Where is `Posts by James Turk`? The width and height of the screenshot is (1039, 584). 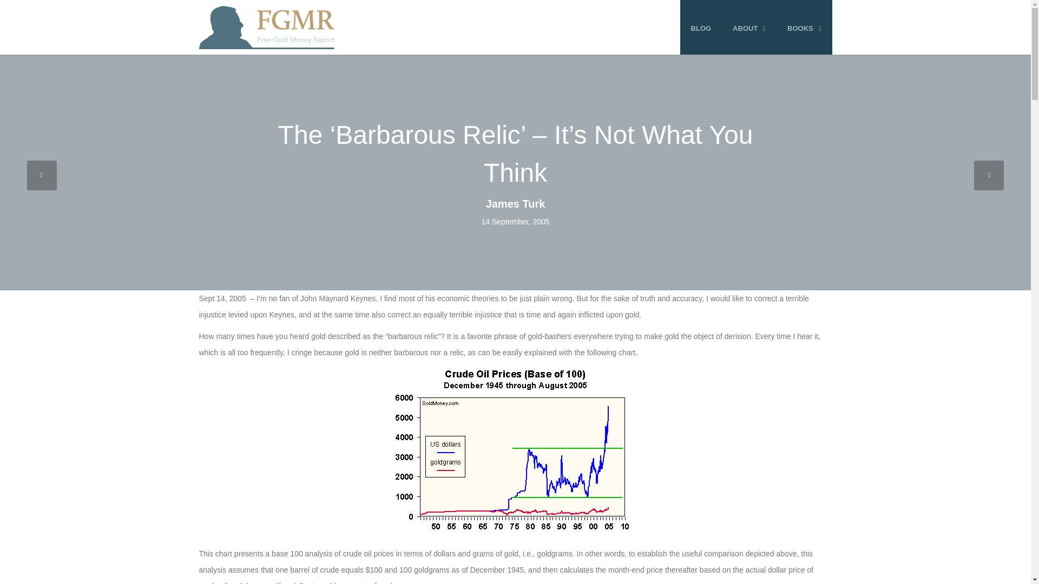 Posts by James Turk is located at coordinates (515, 204).